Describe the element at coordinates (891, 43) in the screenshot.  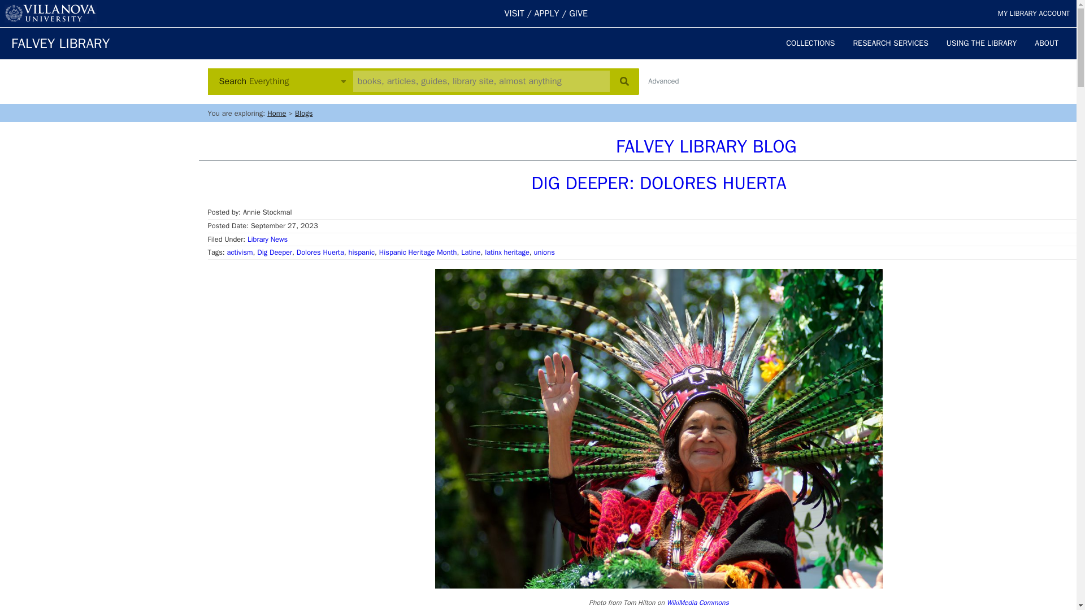
I see `RESEARCH SERVICES` at that location.